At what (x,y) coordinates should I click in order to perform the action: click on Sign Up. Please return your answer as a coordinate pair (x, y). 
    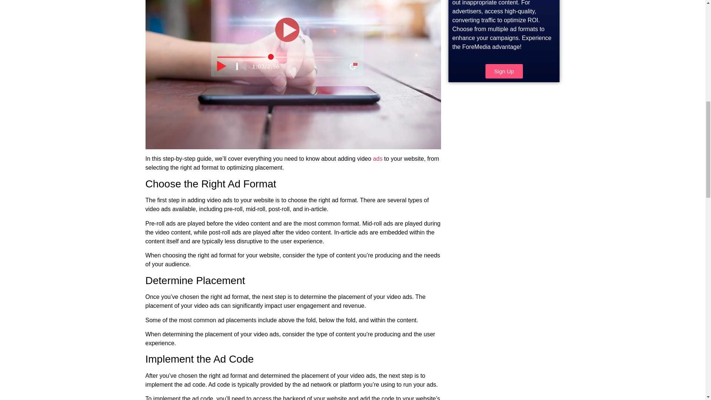
    Looking at the image, I should click on (504, 71).